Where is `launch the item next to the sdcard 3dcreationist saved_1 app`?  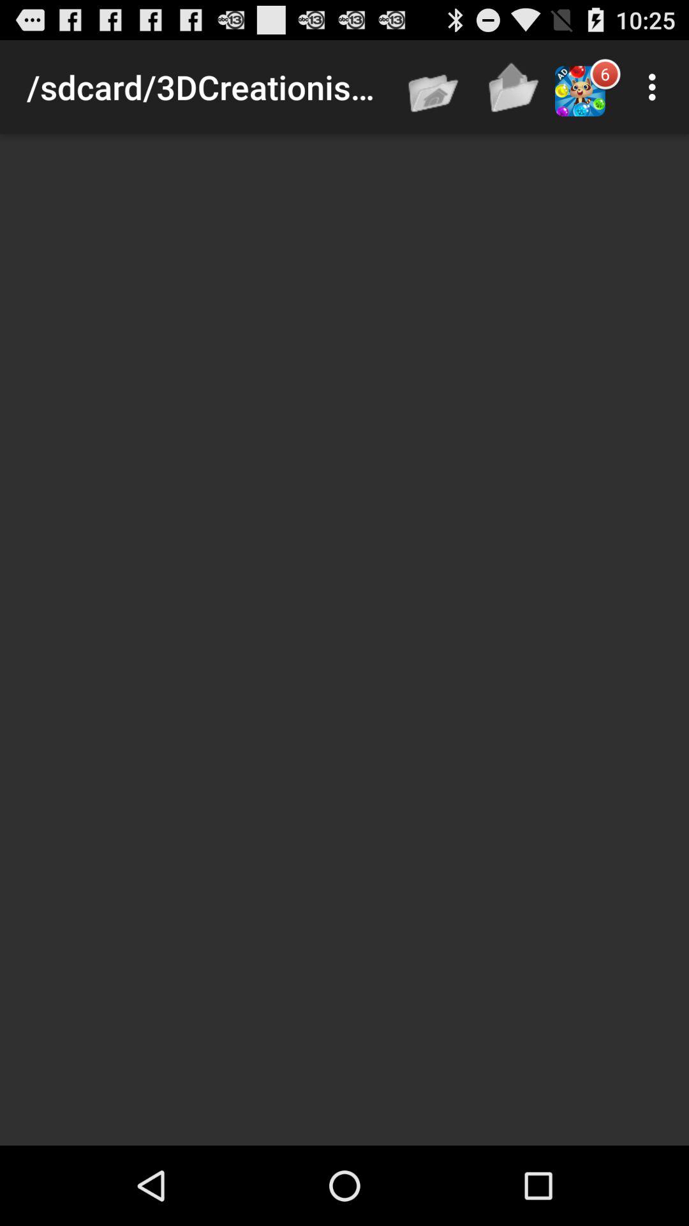 launch the item next to the sdcard 3dcreationist saved_1 app is located at coordinates (434, 87).